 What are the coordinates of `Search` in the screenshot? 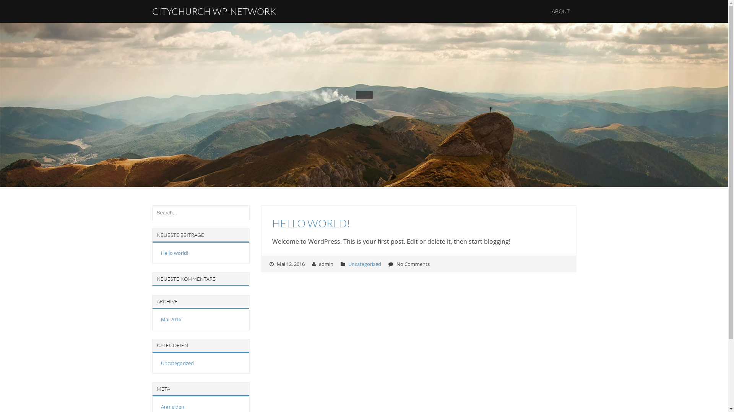 It's located at (18, 7).